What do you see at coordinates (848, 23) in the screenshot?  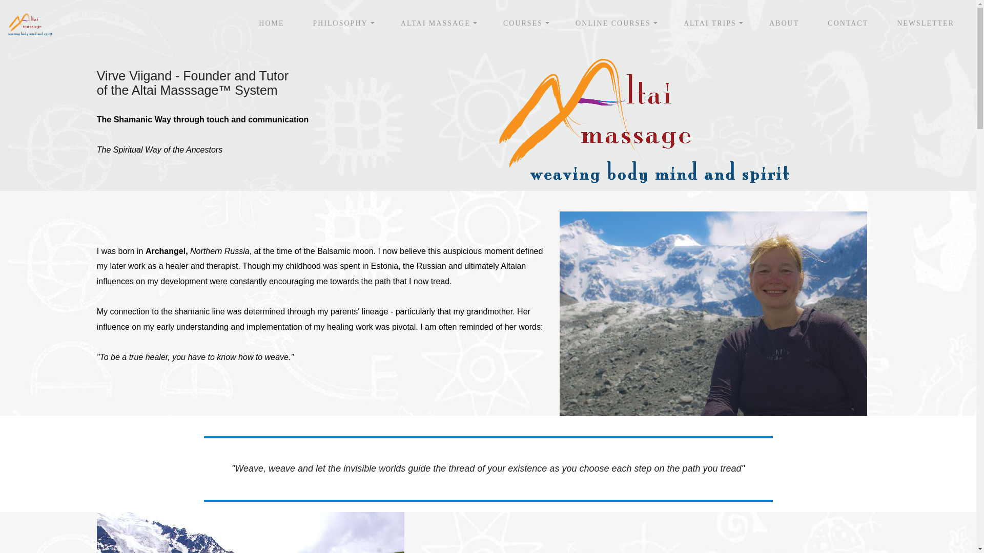 I see `CONTACT` at bounding box center [848, 23].